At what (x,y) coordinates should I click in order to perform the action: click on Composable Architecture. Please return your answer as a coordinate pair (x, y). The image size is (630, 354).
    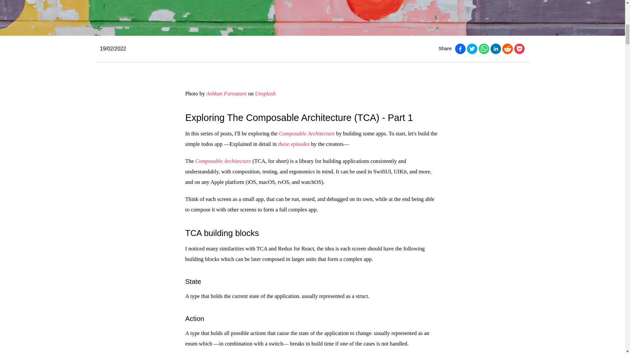
    Looking at the image, I should click on (223, 161).